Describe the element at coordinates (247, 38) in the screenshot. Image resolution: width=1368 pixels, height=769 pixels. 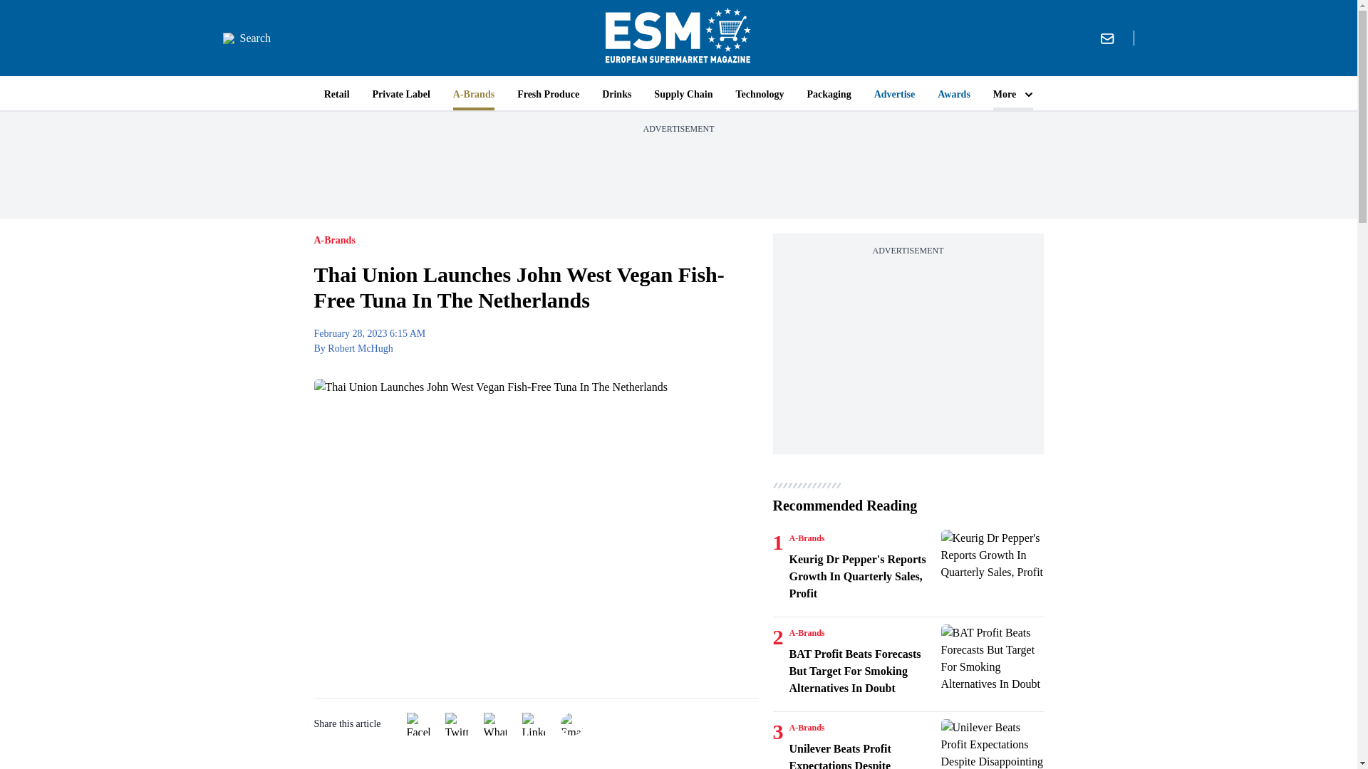
I see `Search` at that location.